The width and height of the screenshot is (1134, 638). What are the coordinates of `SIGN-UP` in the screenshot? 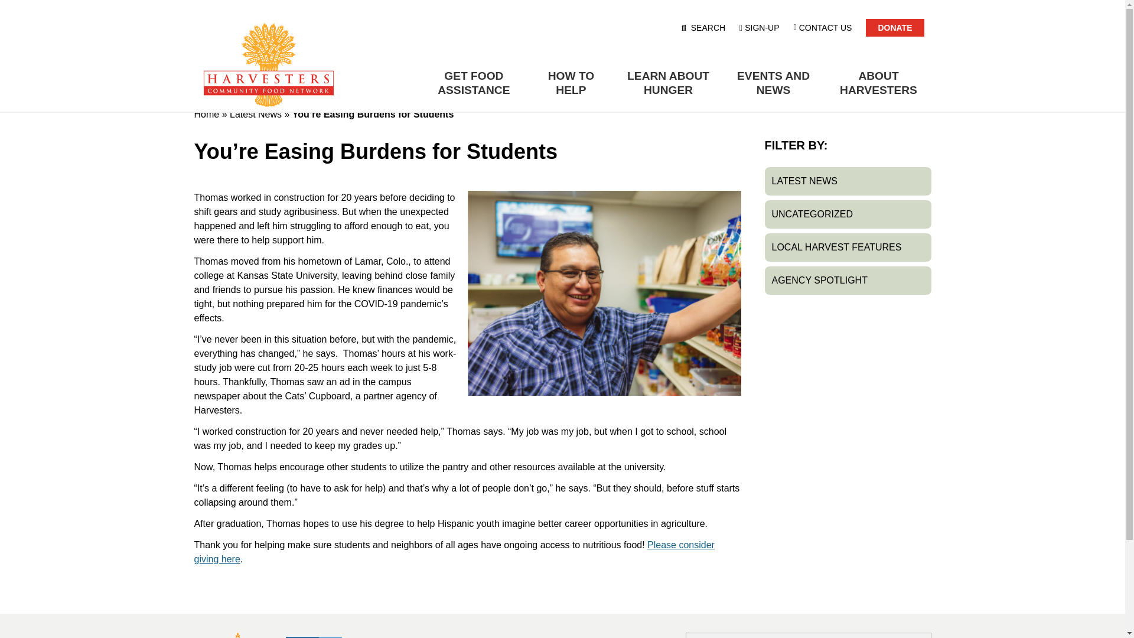 It's located at (759, 27).